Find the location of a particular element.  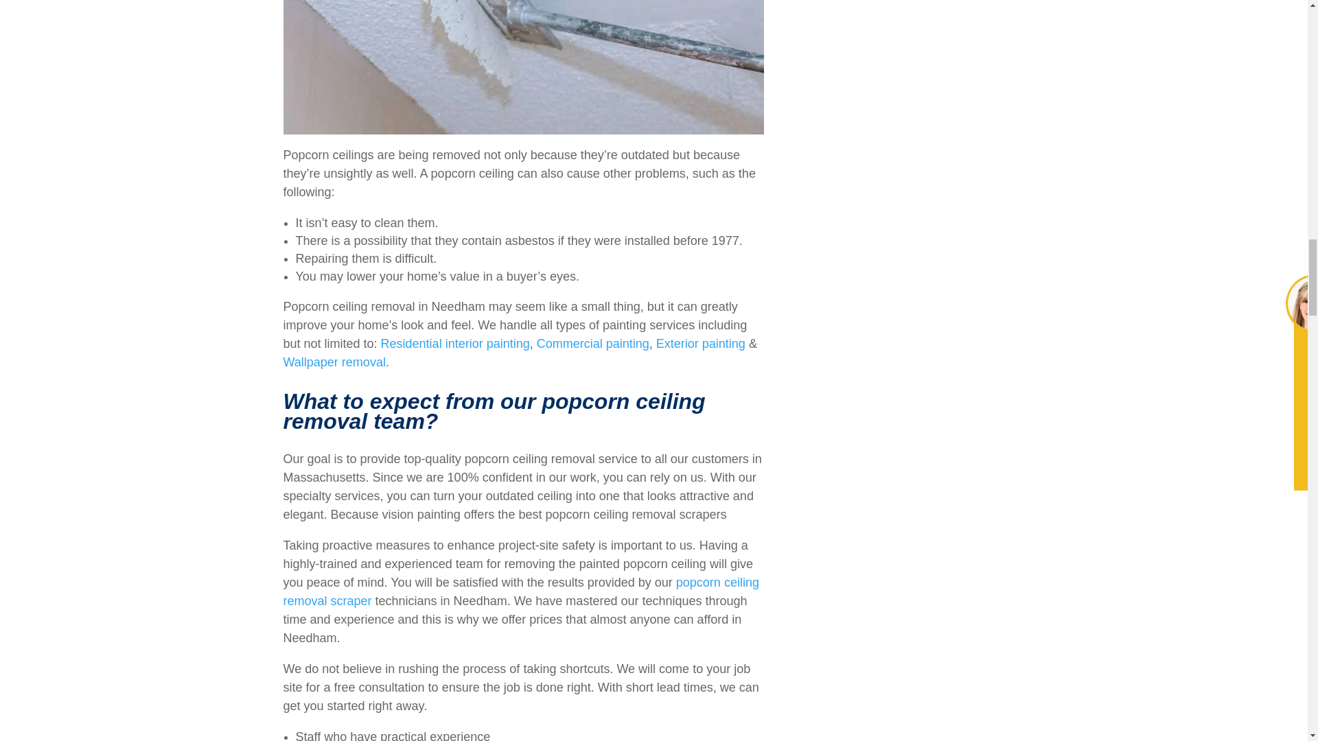

popcorn repairring is located at coordinates (523, 67).